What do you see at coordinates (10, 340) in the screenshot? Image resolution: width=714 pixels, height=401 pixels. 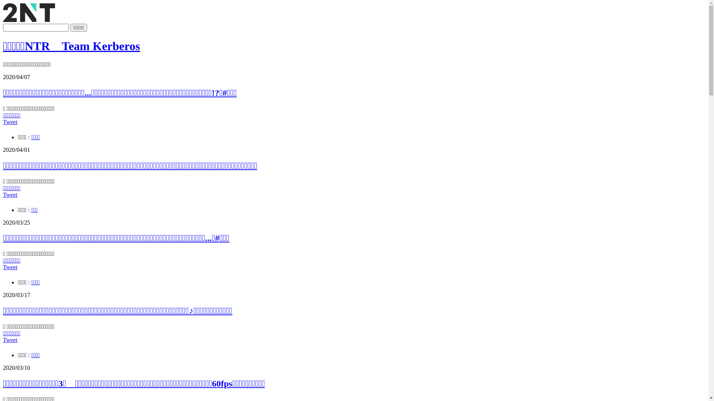 I see `Tweet` at bounding box center [10, 340].